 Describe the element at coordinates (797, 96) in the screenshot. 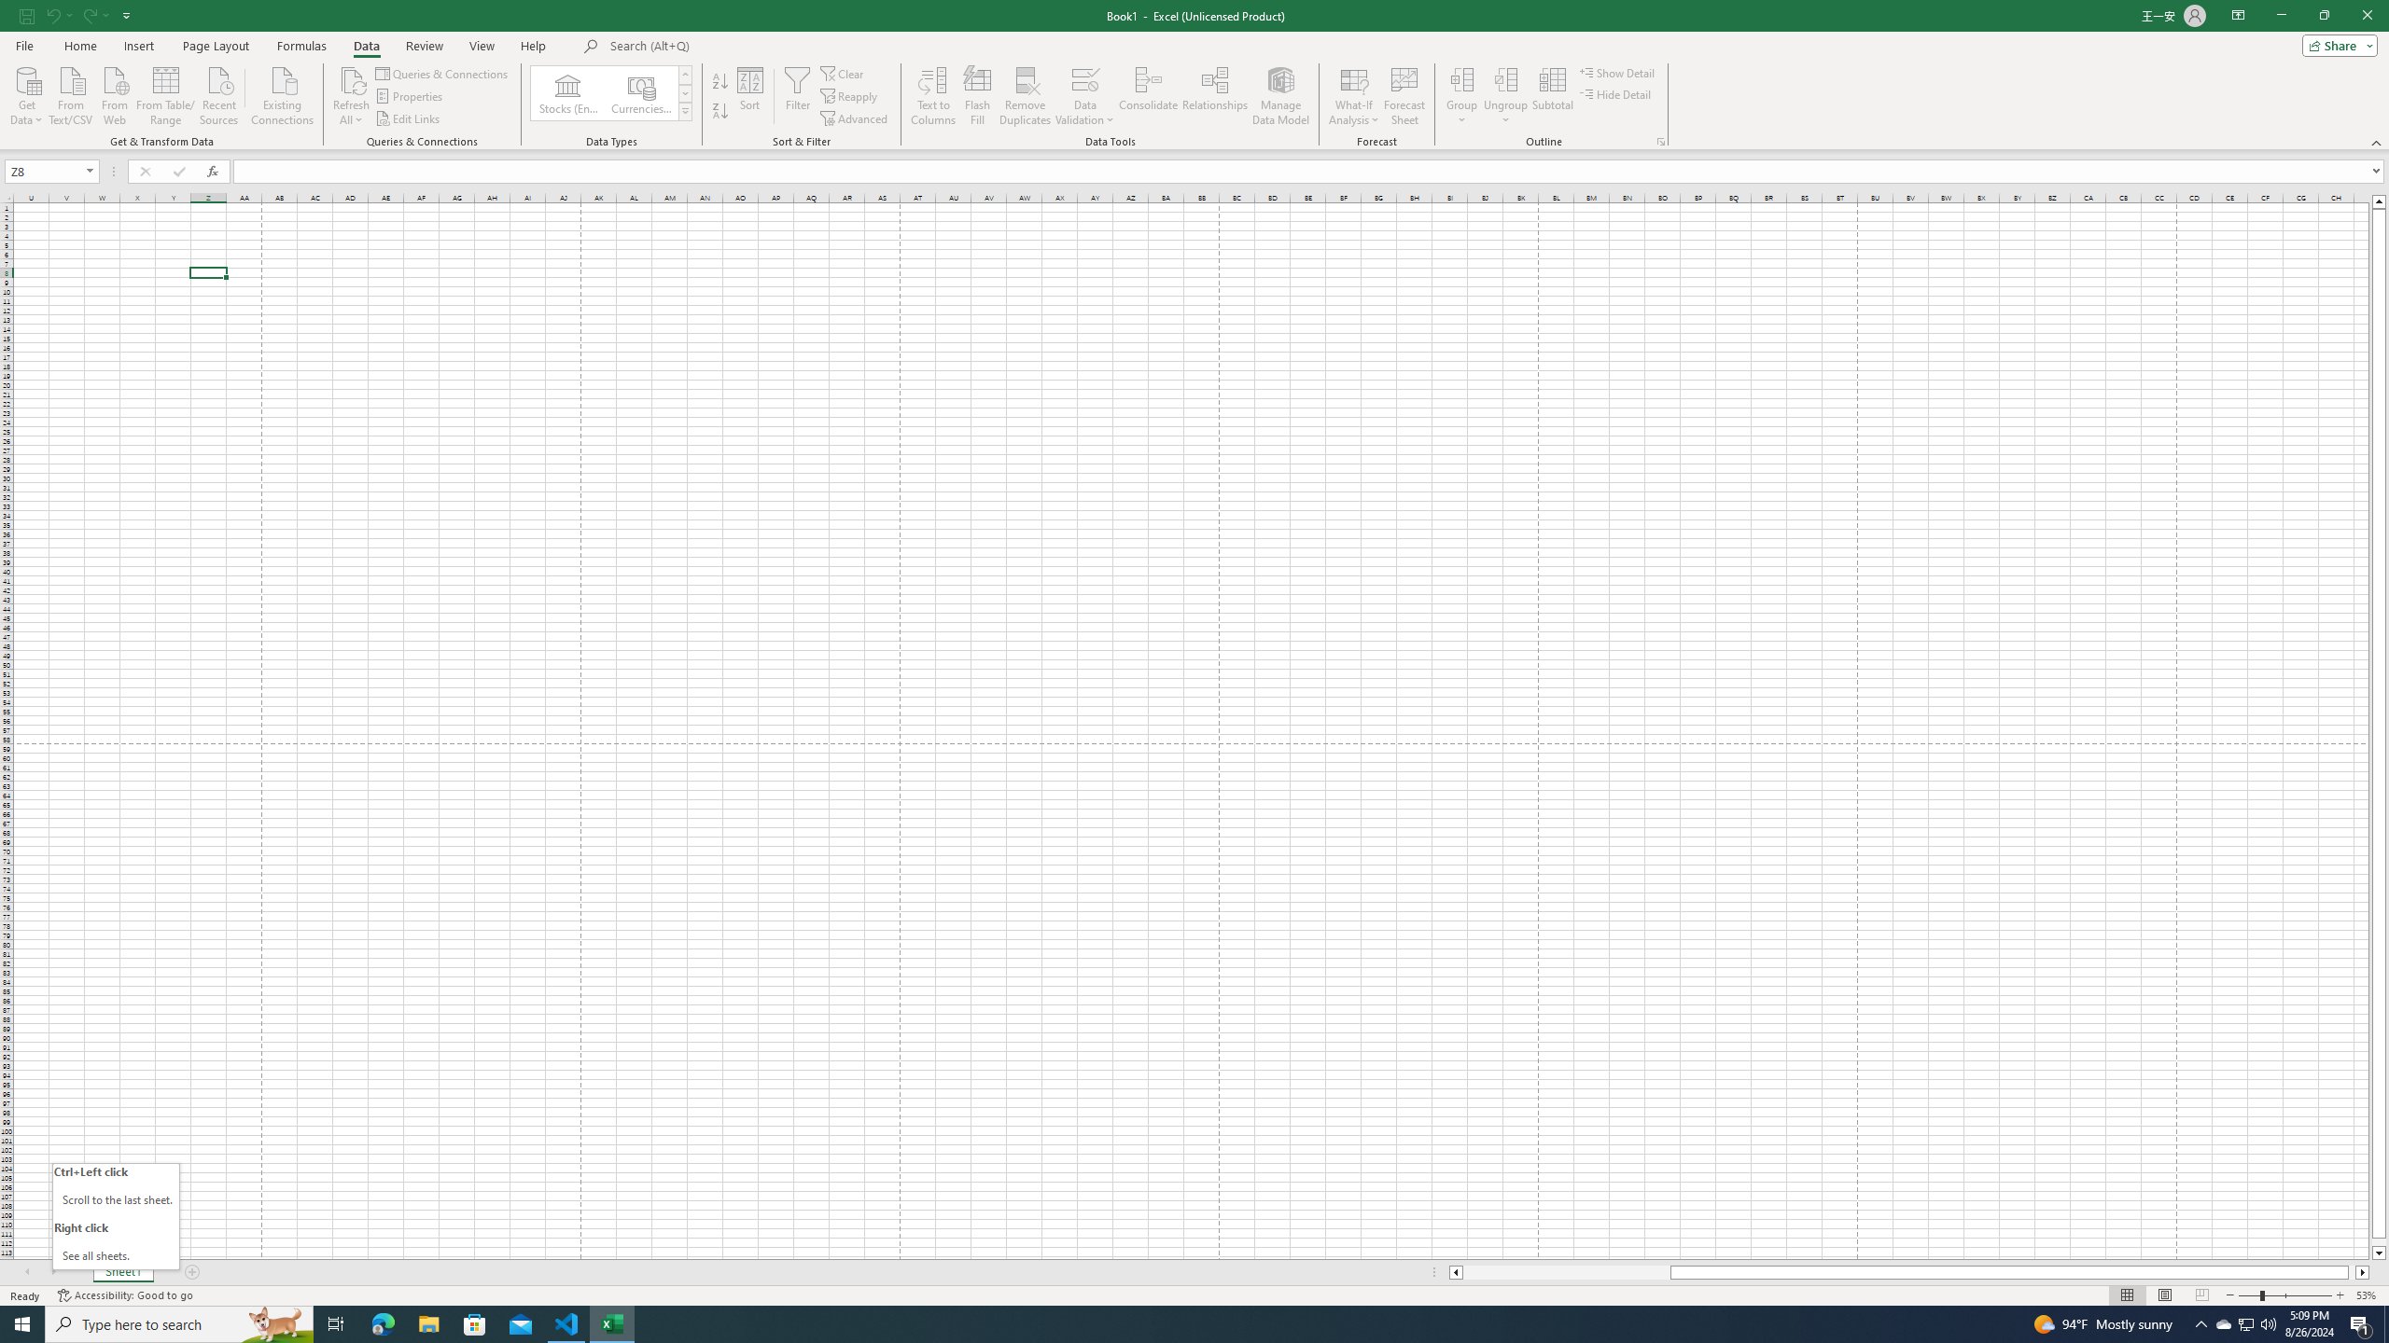

I see `Filter` at that location.